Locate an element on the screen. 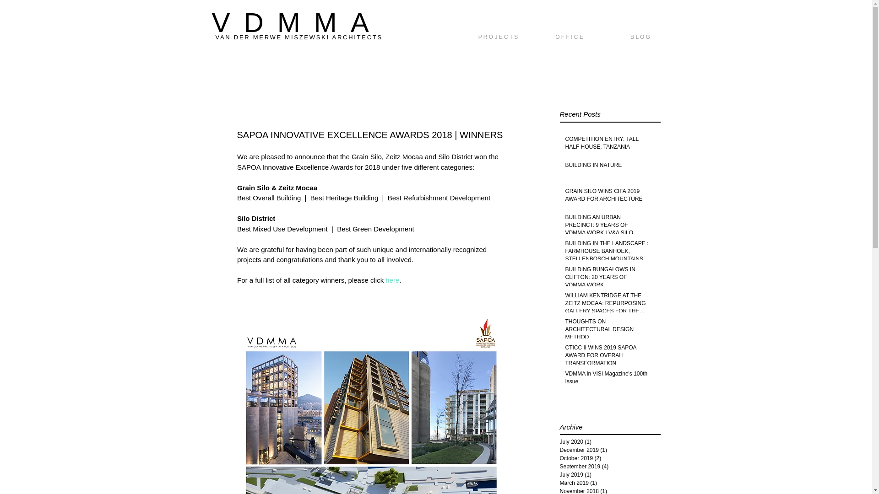 The height and width of the screenshot is (494, 879). O F F I C E is located at coordinates (569, 37).